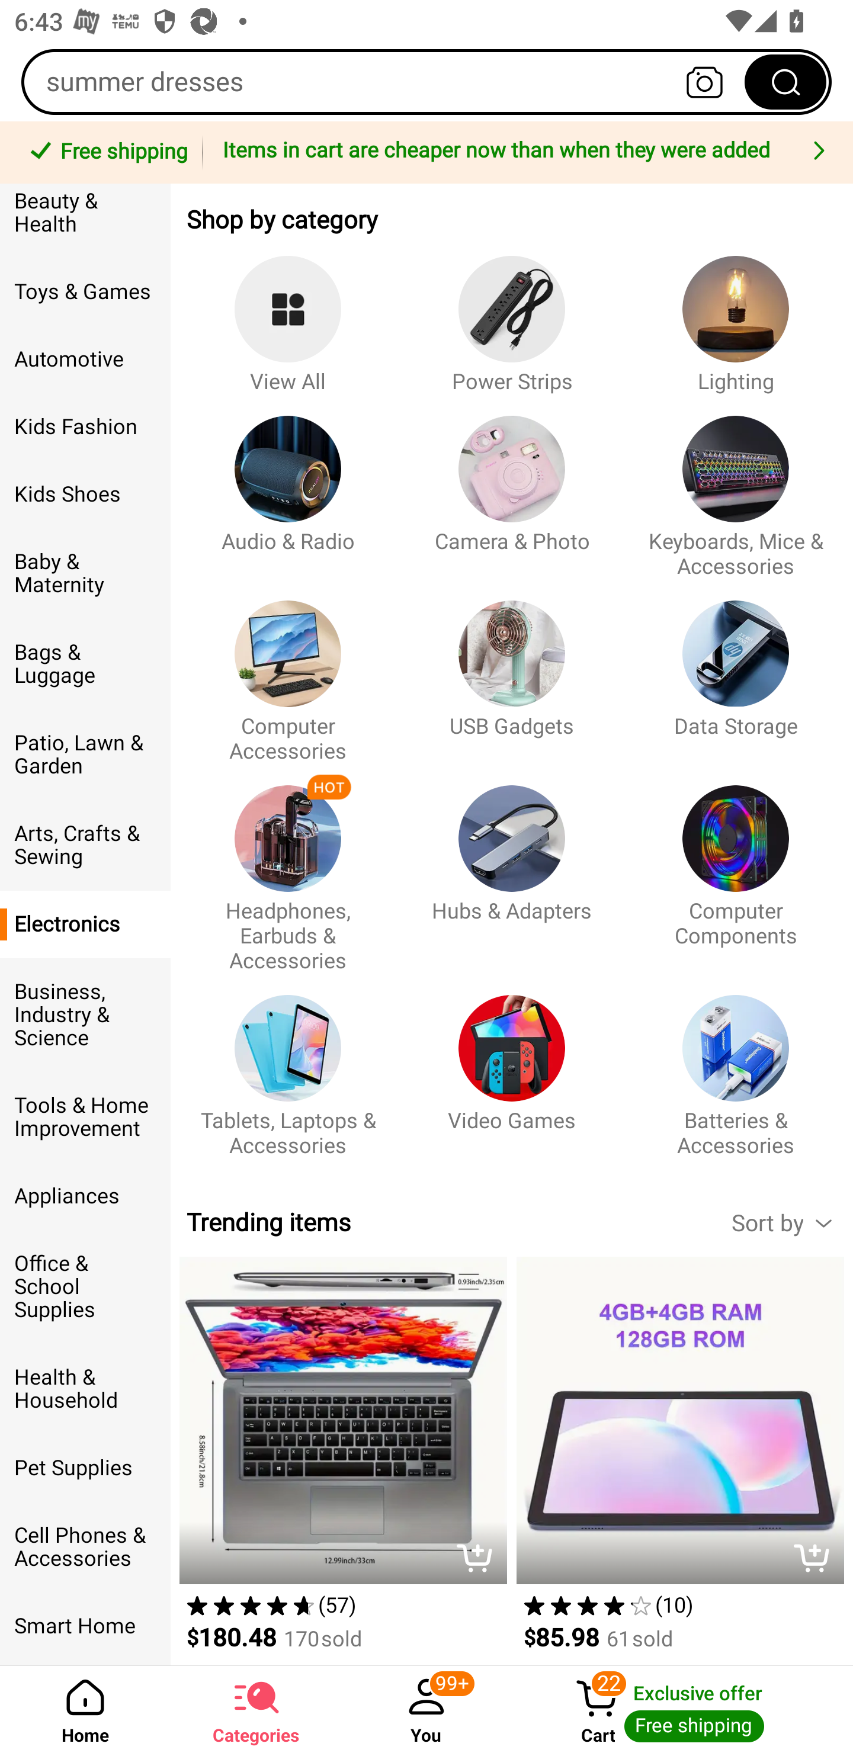  I want to click on Lighting, so click(736, 314).